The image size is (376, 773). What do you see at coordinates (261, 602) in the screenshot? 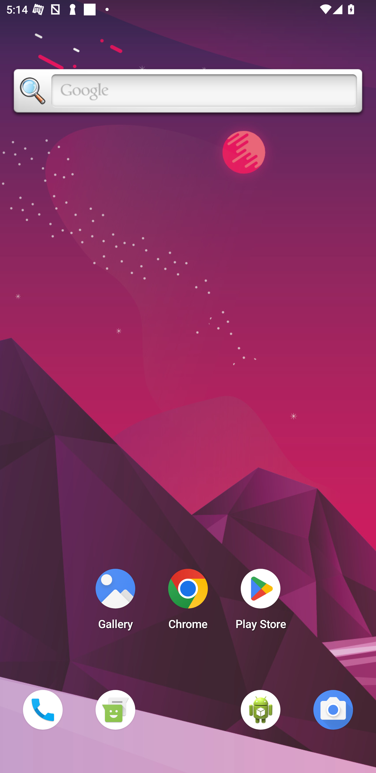
I see `Play Store` at bounding box center [261, 602].